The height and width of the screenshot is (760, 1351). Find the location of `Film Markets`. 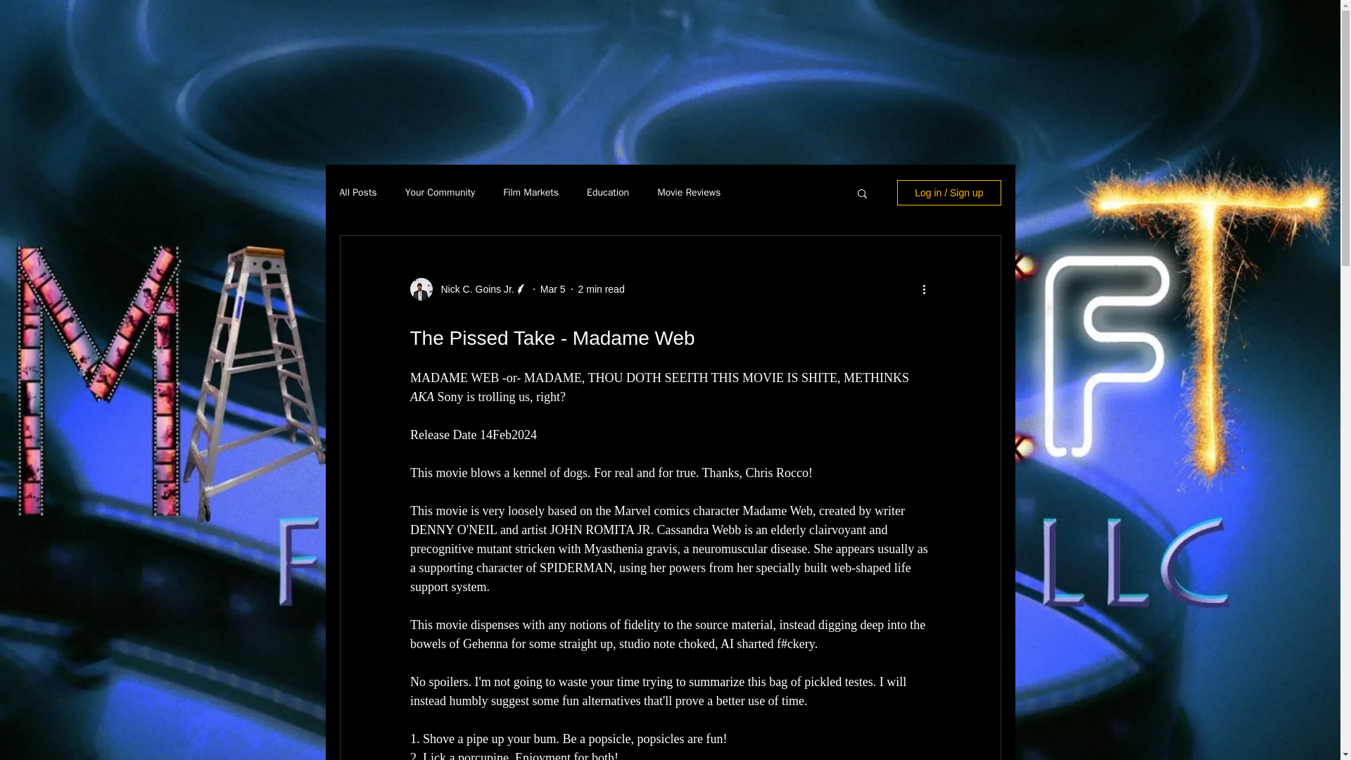

Film Markets is located at coordinates (531, 192).